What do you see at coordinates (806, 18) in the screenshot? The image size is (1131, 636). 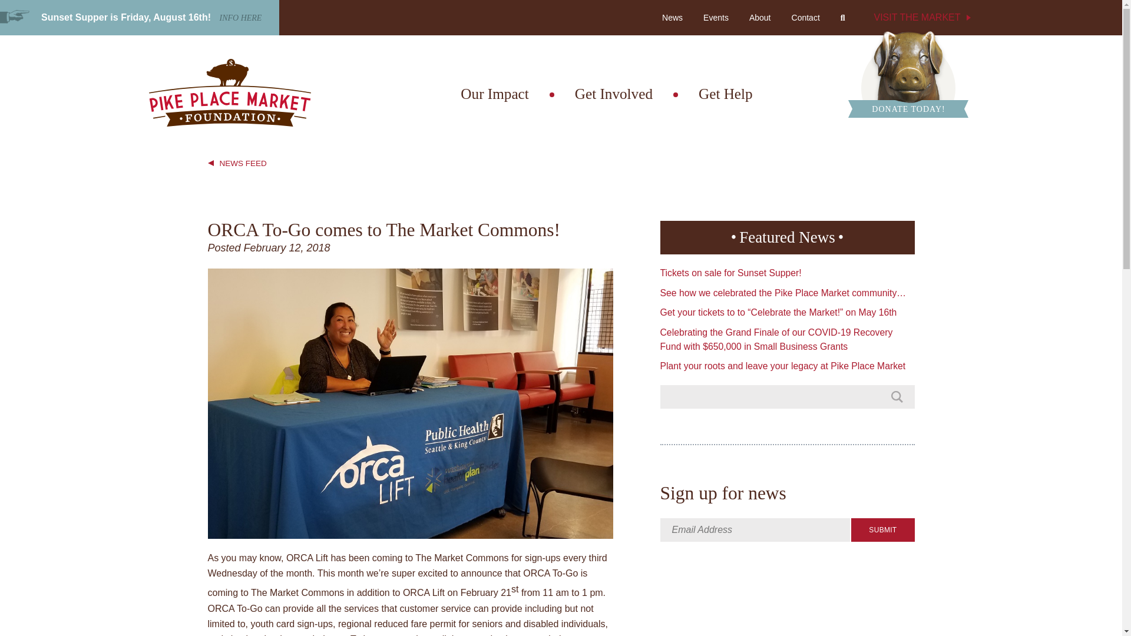 I see `Contact` at bounding box center [806, 18].